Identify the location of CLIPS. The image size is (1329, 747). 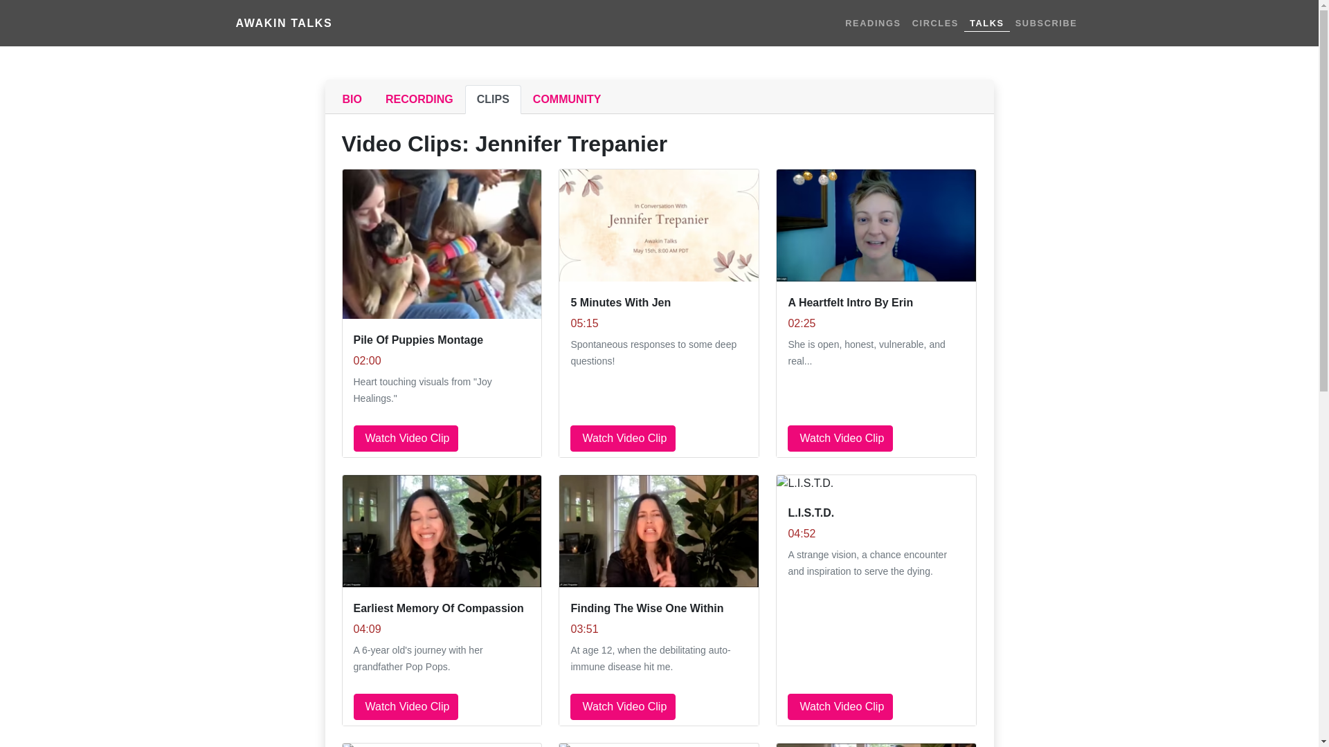
(493, 100).